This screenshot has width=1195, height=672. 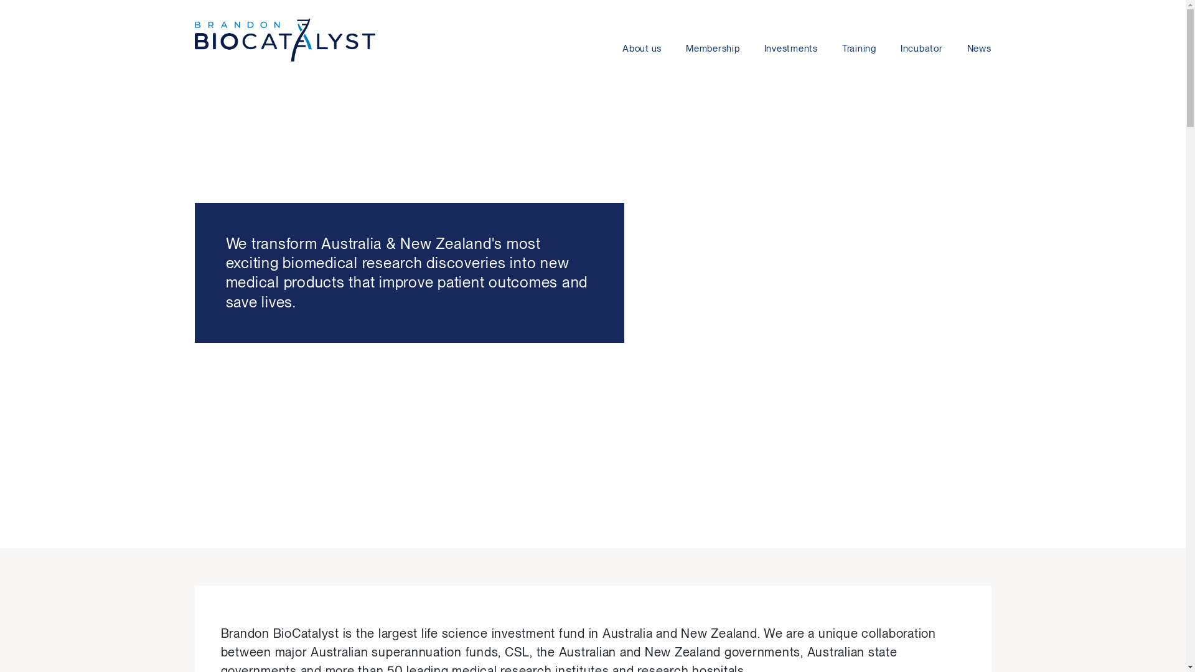 I want to click on Incubator, so click(x=921, y=35).